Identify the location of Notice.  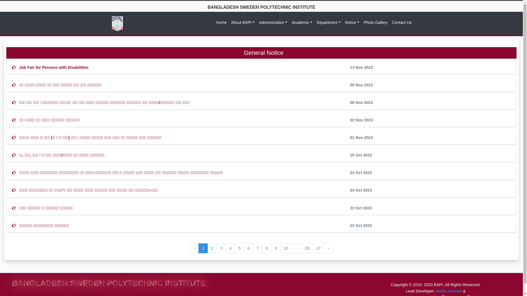
(352, 22).